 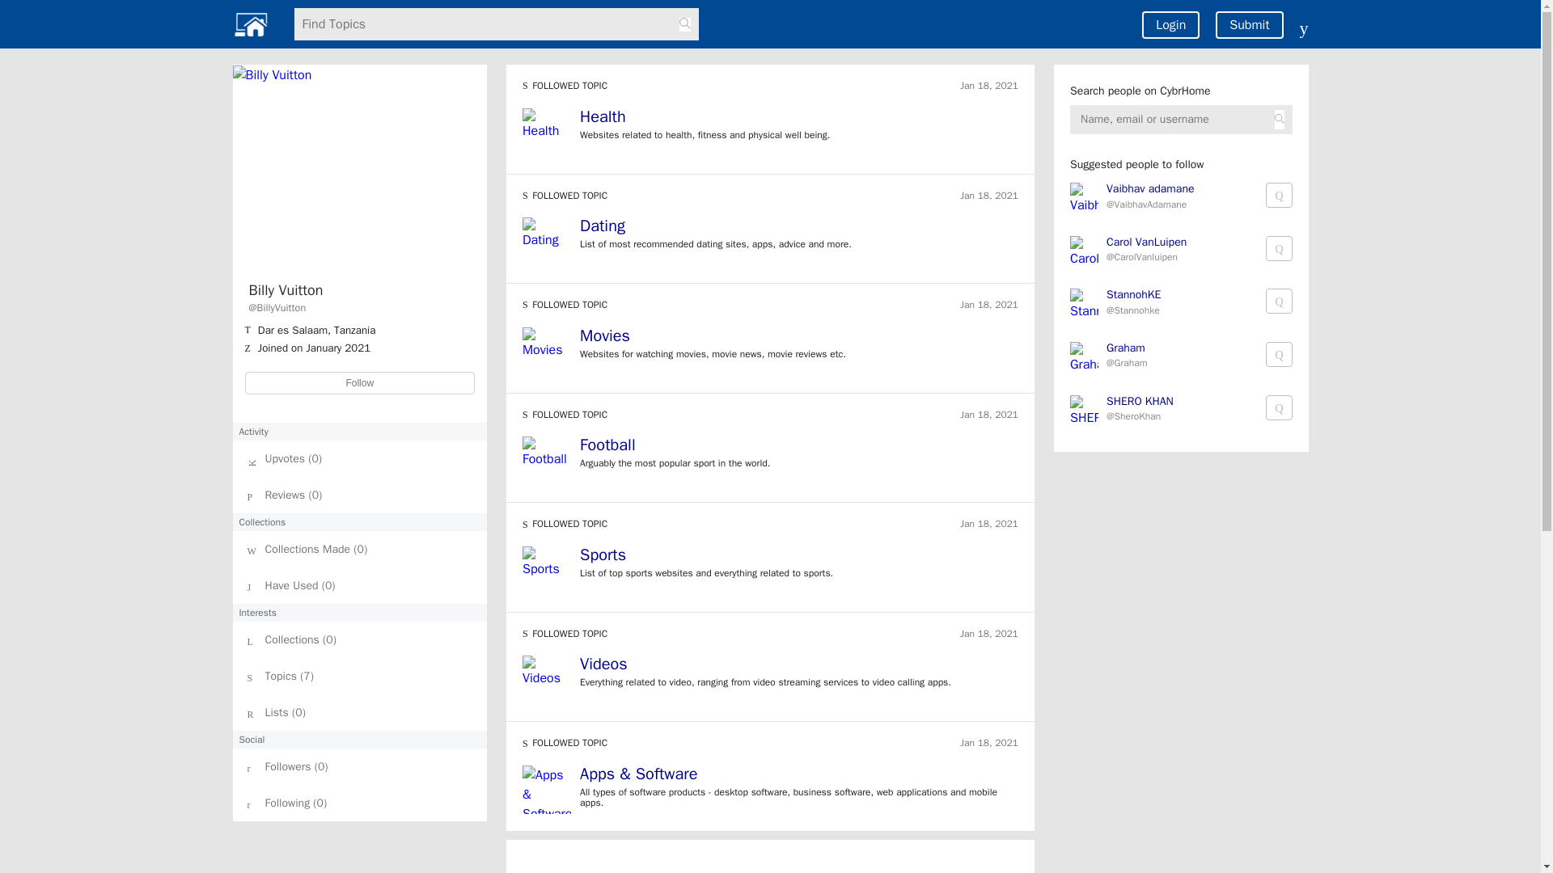 I want to click on Graham, so click(x=1126, y=348).